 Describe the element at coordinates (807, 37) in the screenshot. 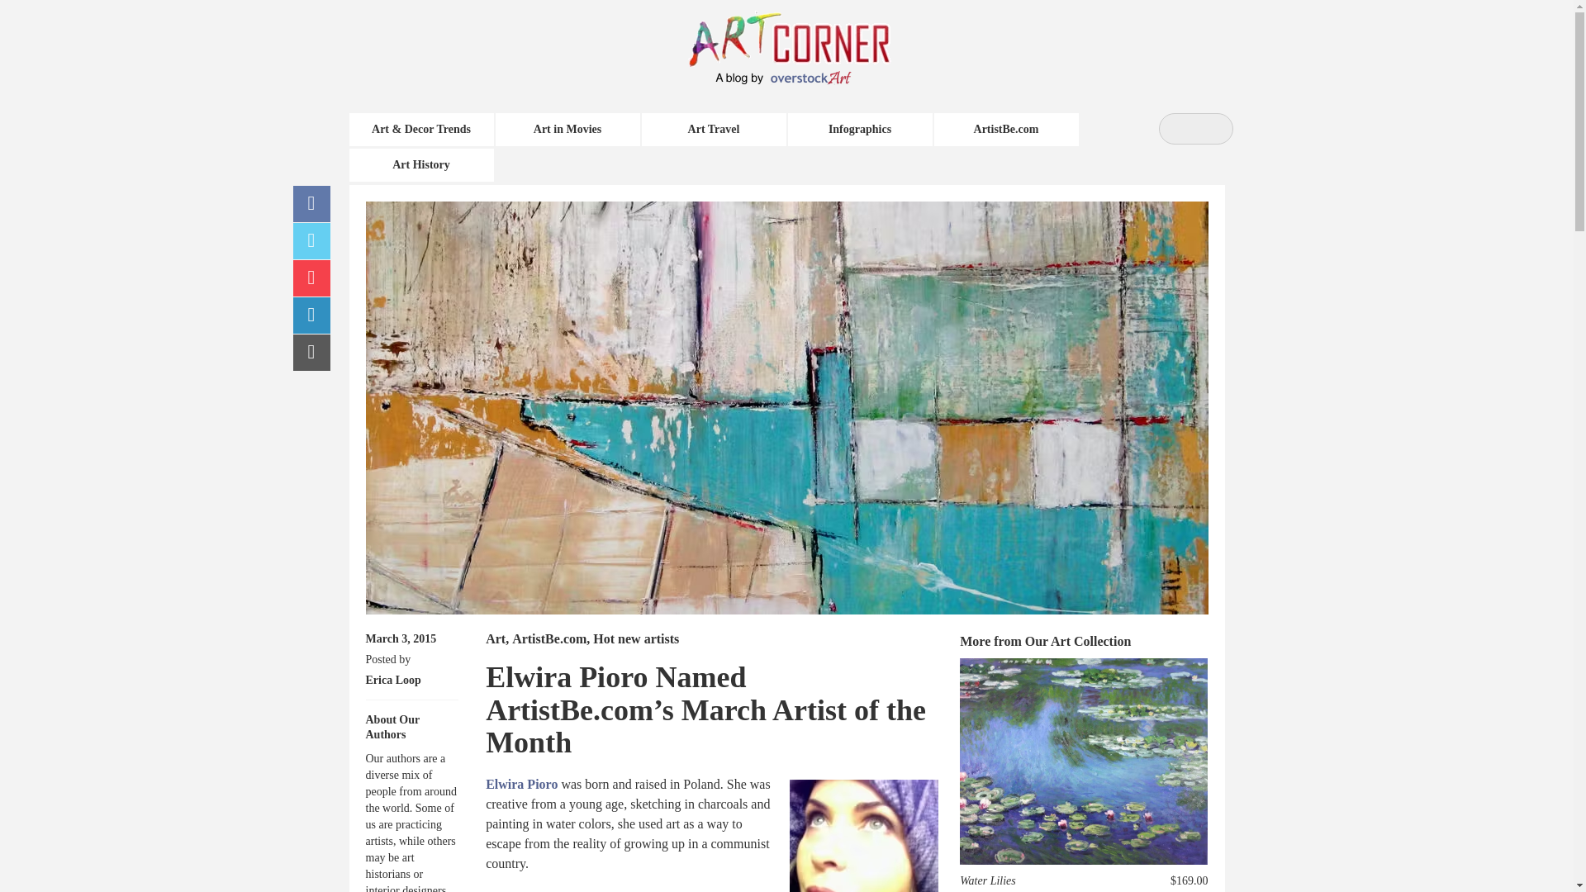

I see `ArtConer Blog by overstockArt.com` at that location.